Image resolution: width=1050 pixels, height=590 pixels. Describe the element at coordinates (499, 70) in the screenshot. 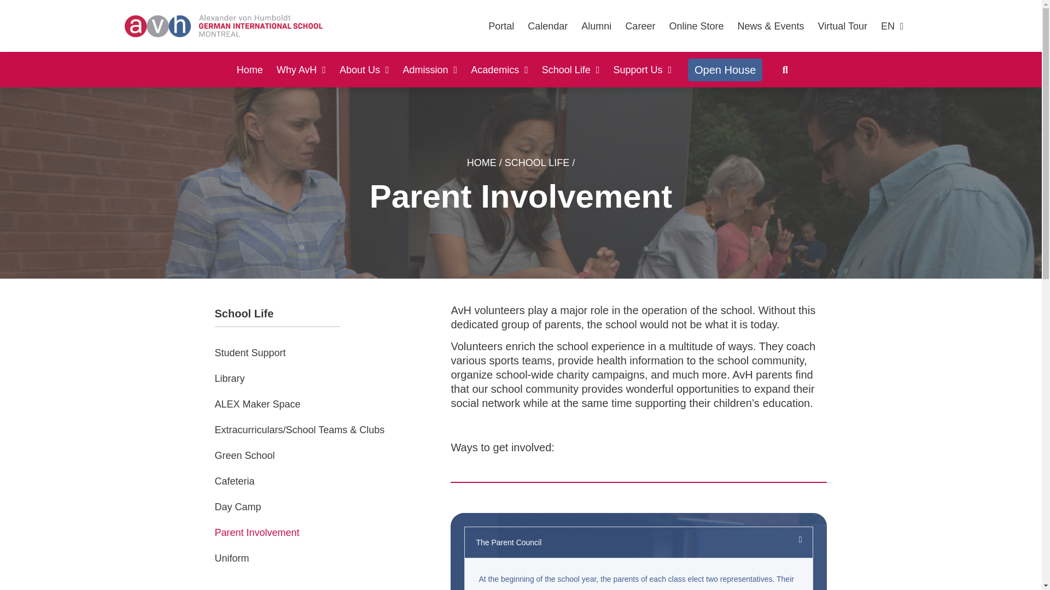

I see `Academics` at that location.